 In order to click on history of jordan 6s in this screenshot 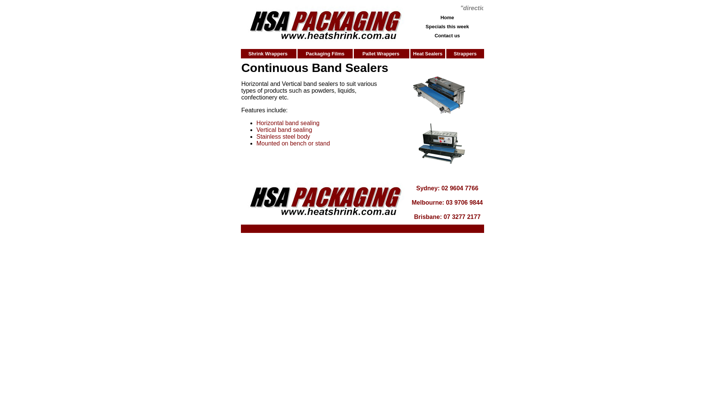, I will do `click(39, 244)`.